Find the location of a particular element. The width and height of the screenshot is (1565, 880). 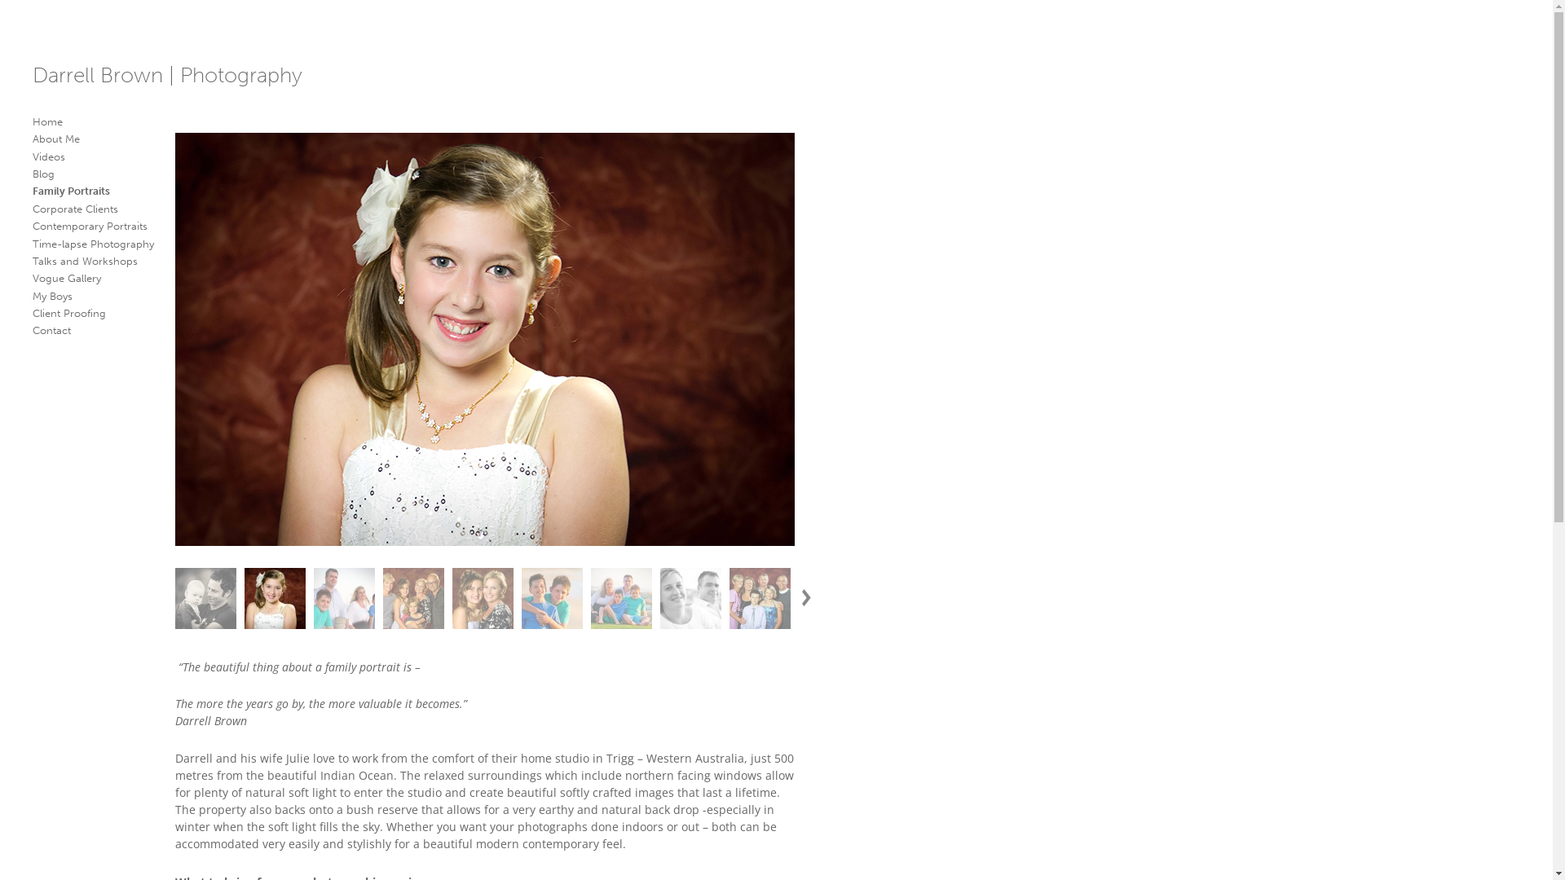

Client Proofing is located at coordinates (69, 313).